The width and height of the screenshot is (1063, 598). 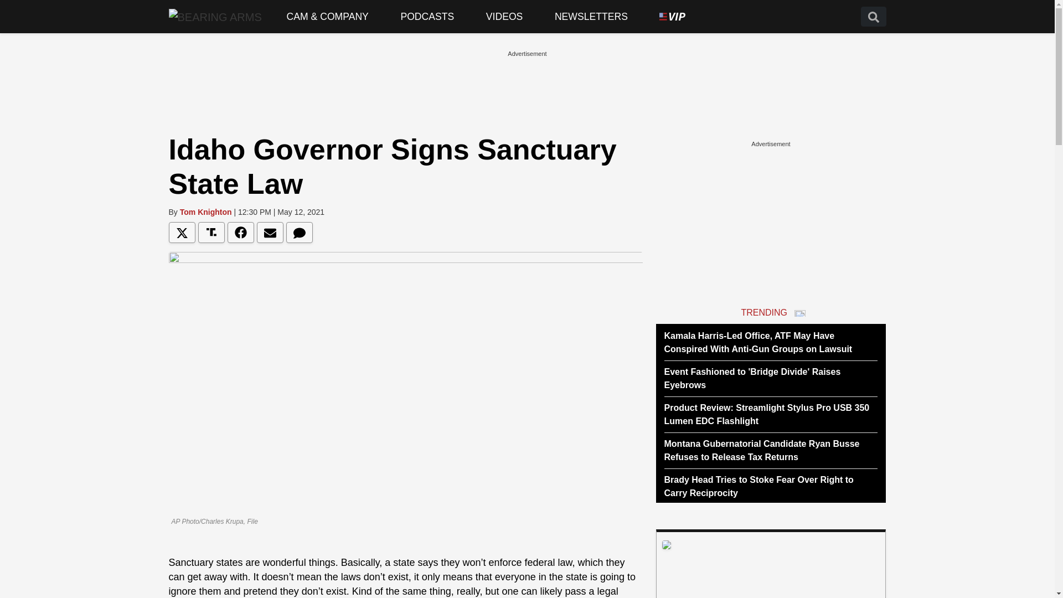 I want to click on Newsletters, so click(x=591, y=17).